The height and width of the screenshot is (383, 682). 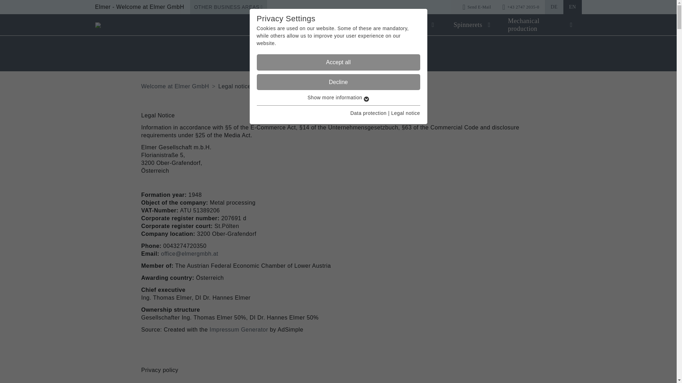 What do you see at coordinates (477, 7) in the screenshot?
I see `Send E-Mail` at bounding box center [477, 7].